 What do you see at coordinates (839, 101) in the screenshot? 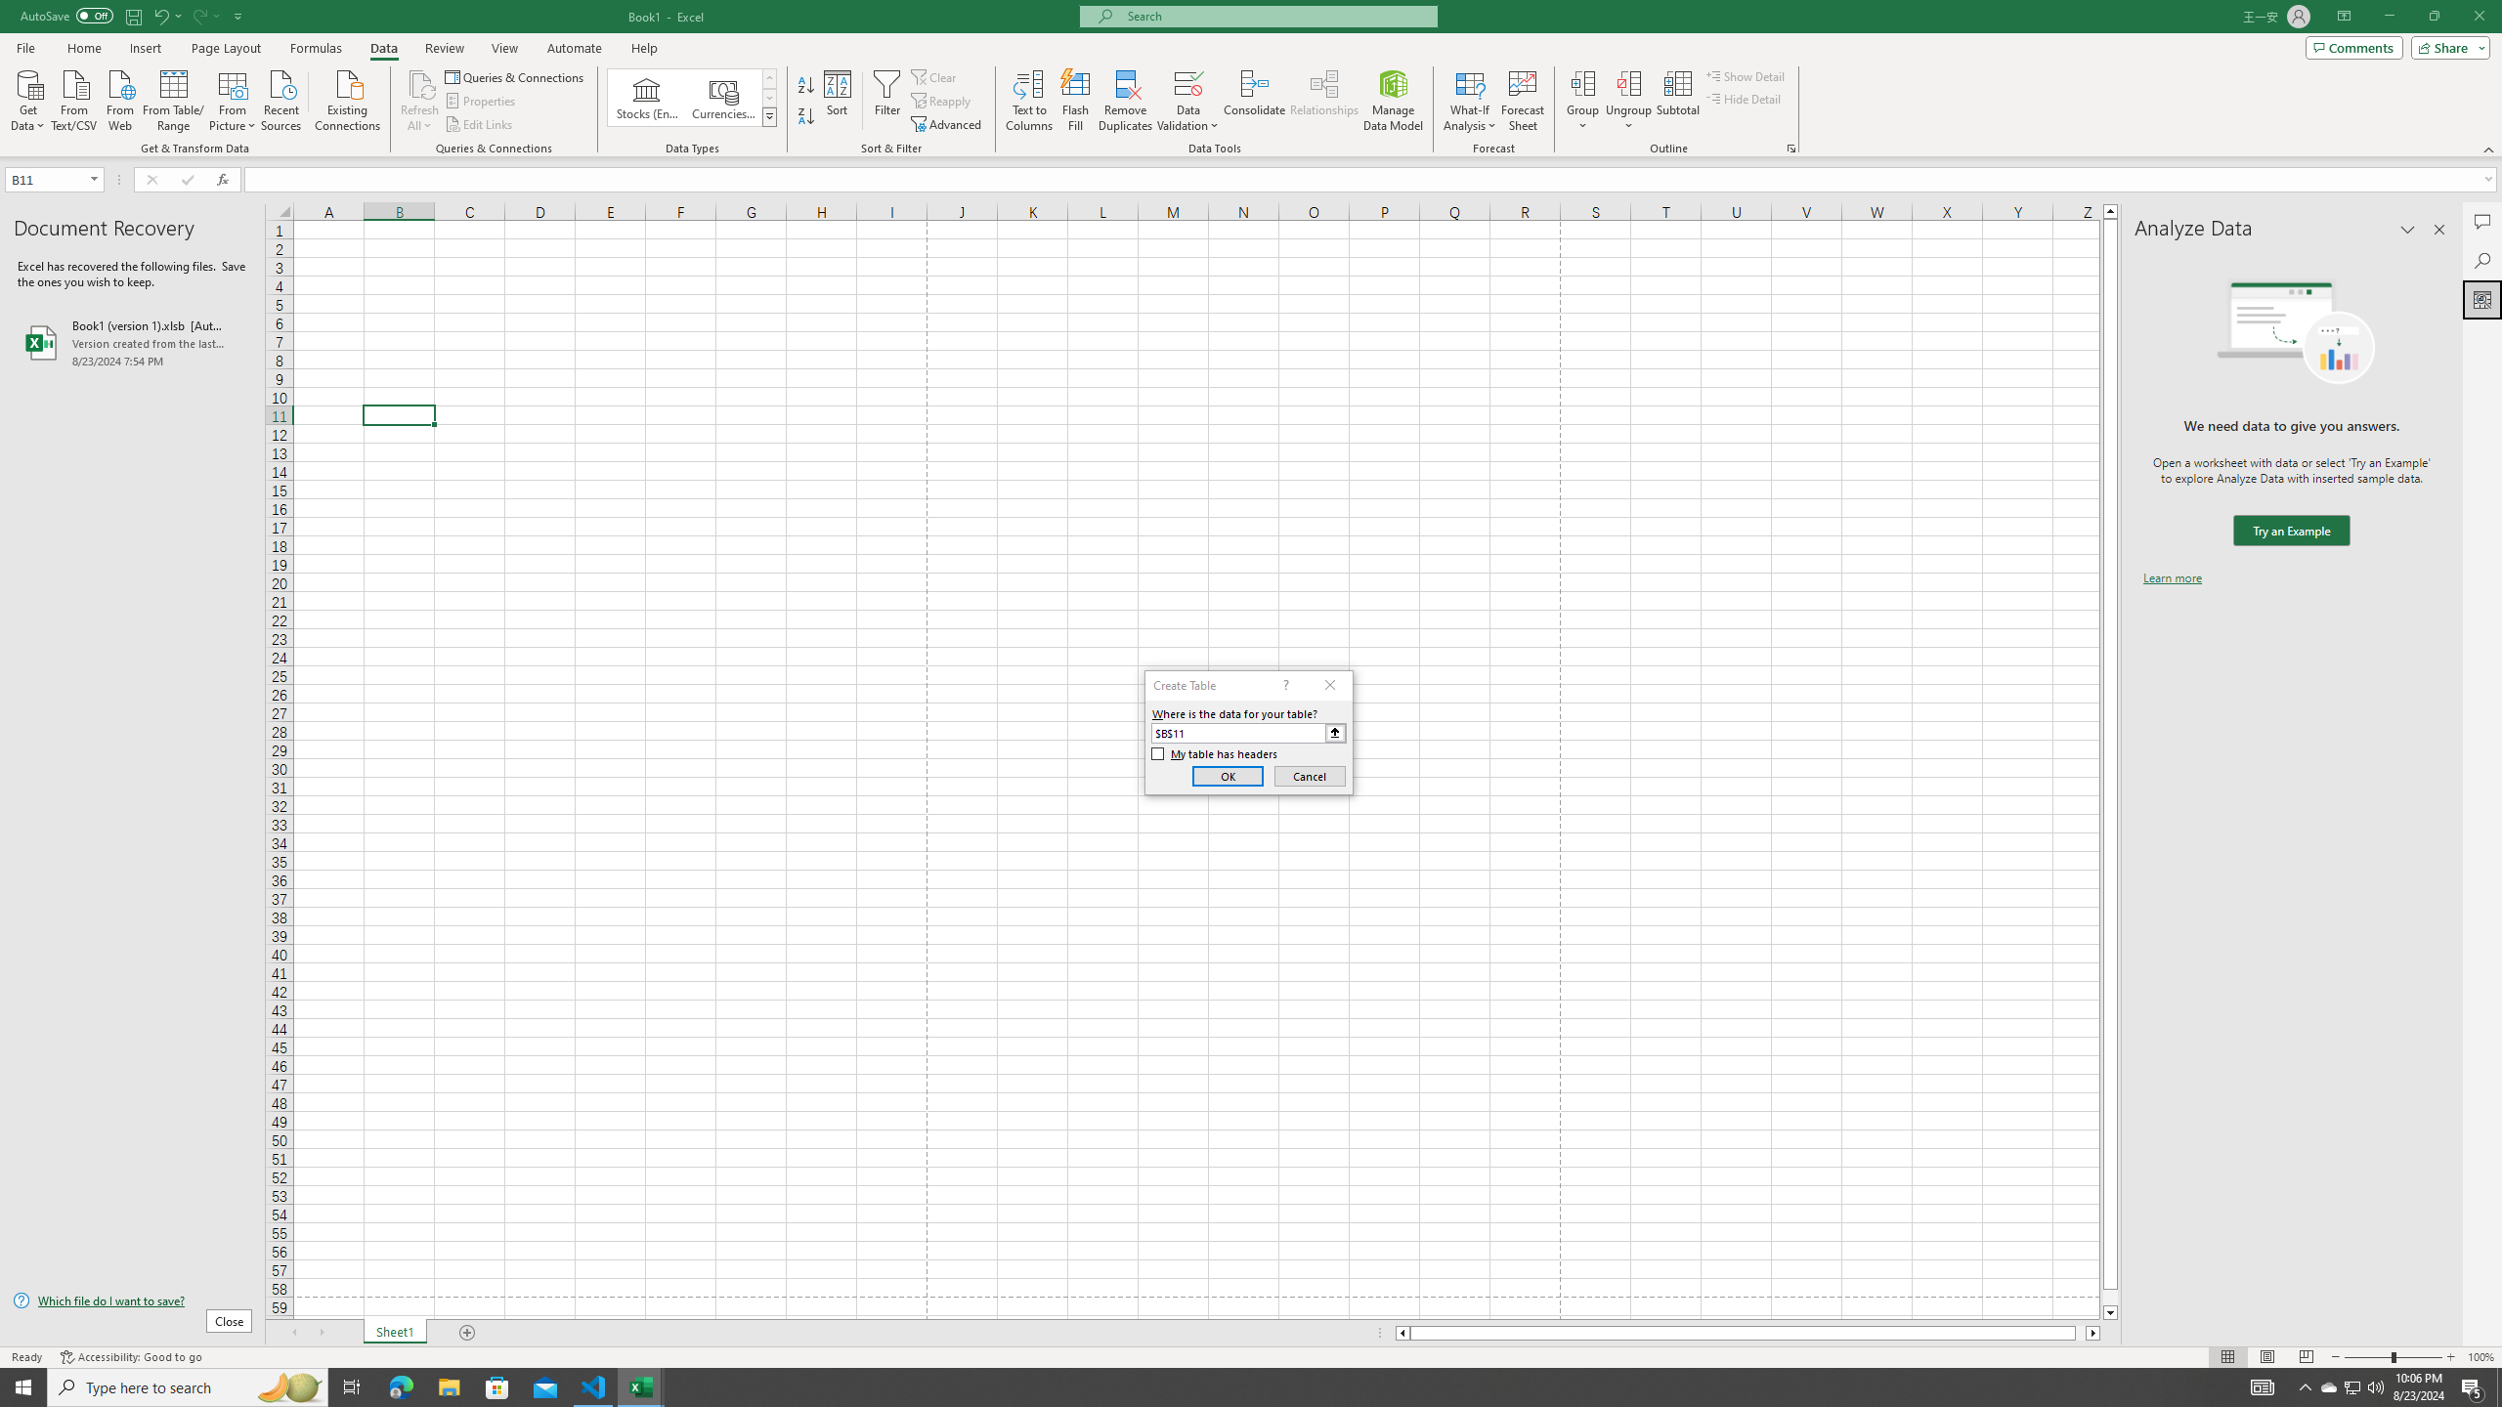
I see `Sort...` at bounding box center [839, 101].